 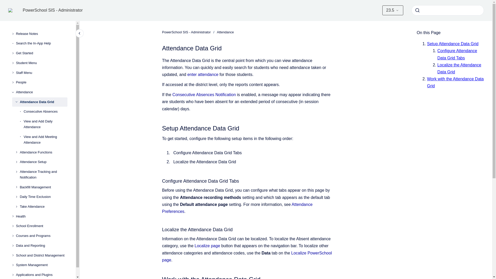 I want to click on Search the In-App Help, so click(x=42, y=43).